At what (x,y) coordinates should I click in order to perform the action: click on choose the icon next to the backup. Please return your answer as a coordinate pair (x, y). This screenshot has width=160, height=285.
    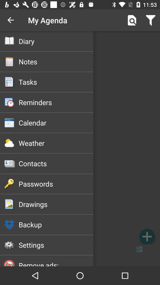
    Looking at the image, I should click on (147, 236).